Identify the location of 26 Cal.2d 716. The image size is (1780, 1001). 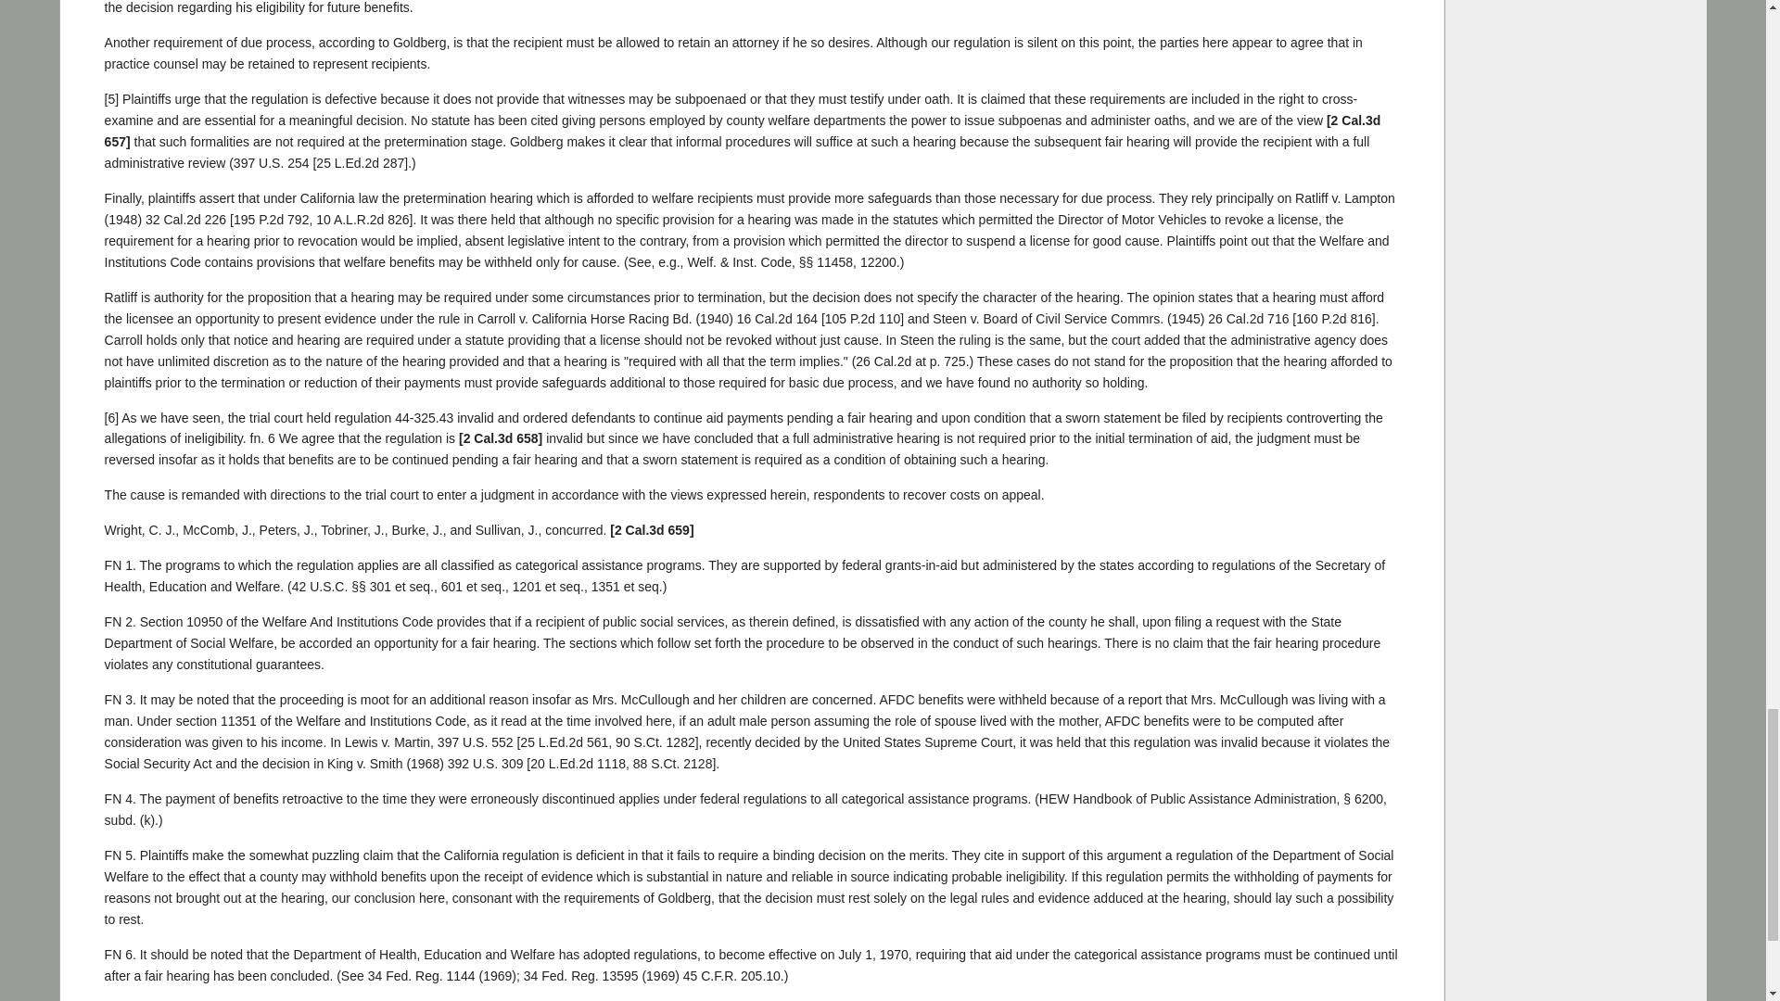
(1248, 319).